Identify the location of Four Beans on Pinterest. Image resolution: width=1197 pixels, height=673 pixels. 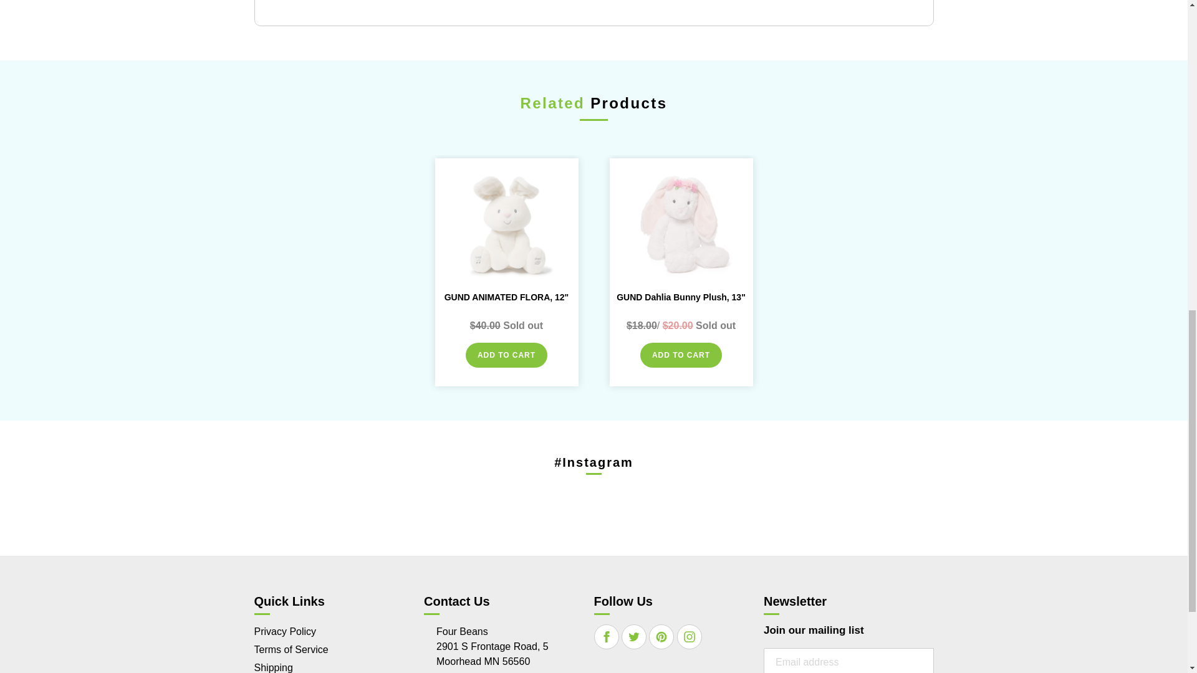
(661, 637).